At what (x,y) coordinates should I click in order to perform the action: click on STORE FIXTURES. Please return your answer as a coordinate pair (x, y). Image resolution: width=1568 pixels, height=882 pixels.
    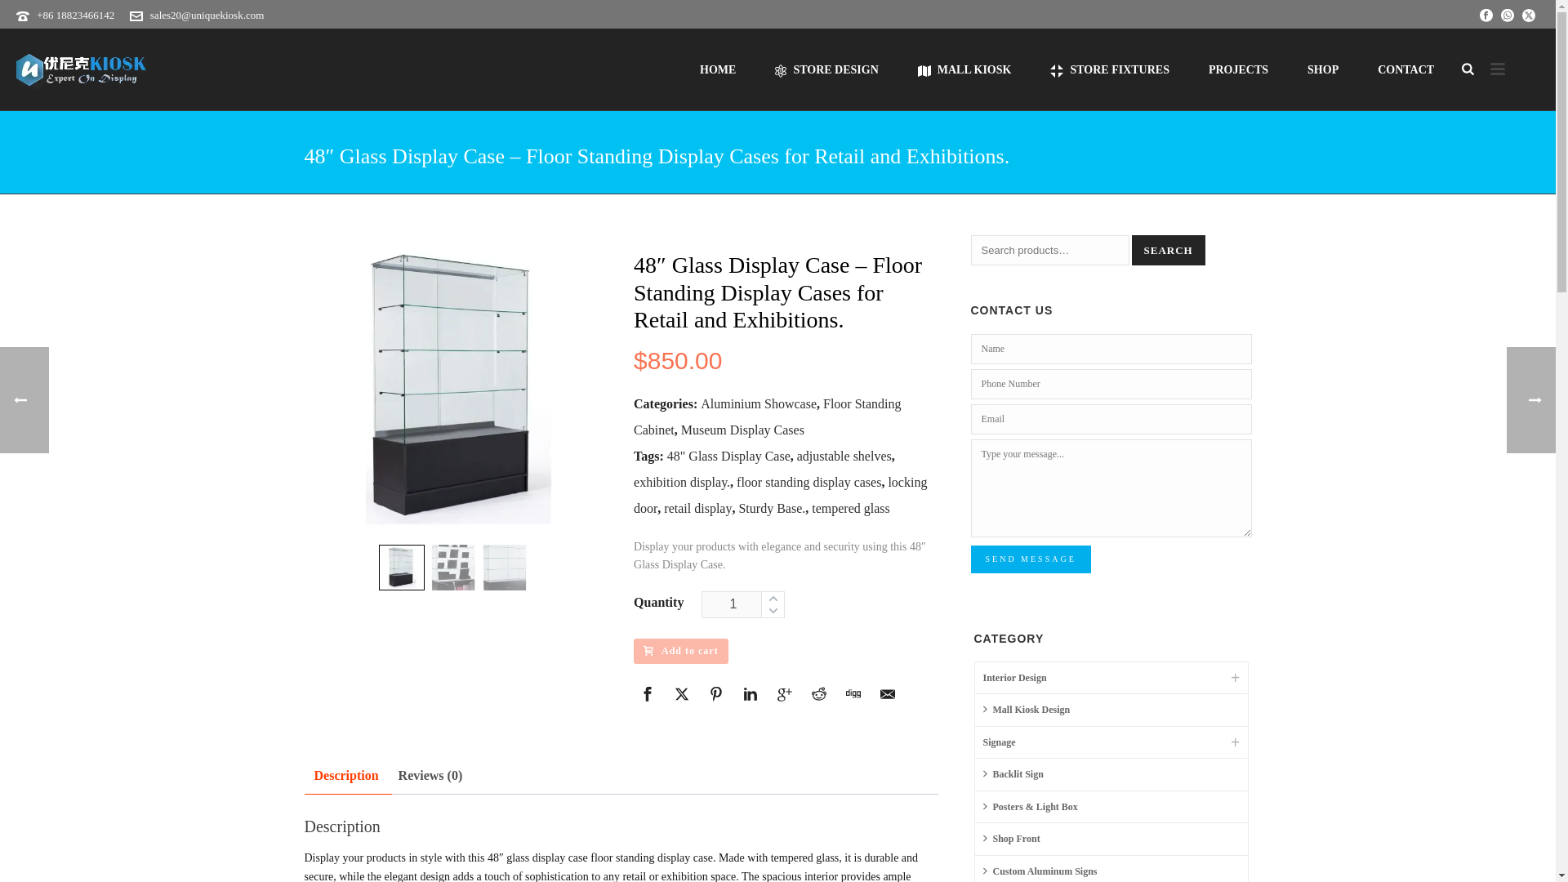
    Looking at the image, I should click on (1109, 69).